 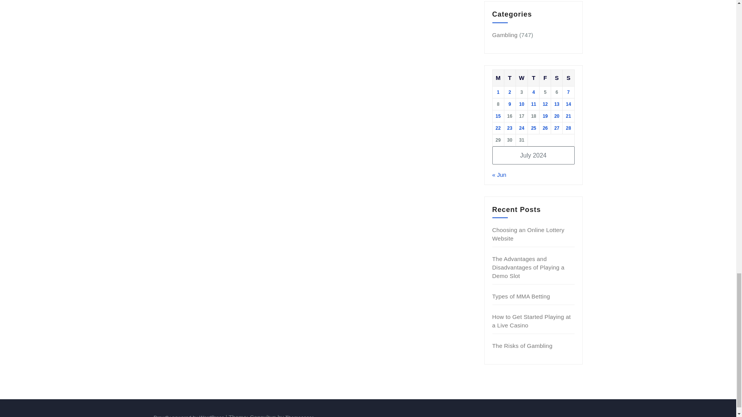 I want to click on 4, so click(x=533, y=92).